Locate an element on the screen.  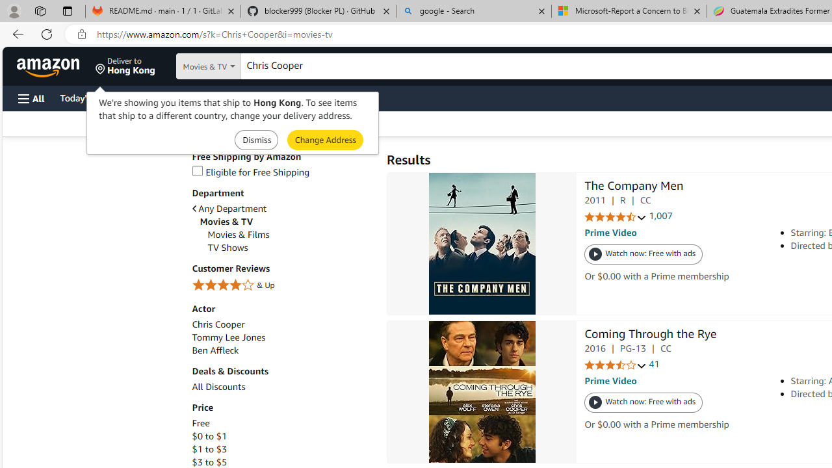
Chris Cooper is located at coordinates (218, 325).